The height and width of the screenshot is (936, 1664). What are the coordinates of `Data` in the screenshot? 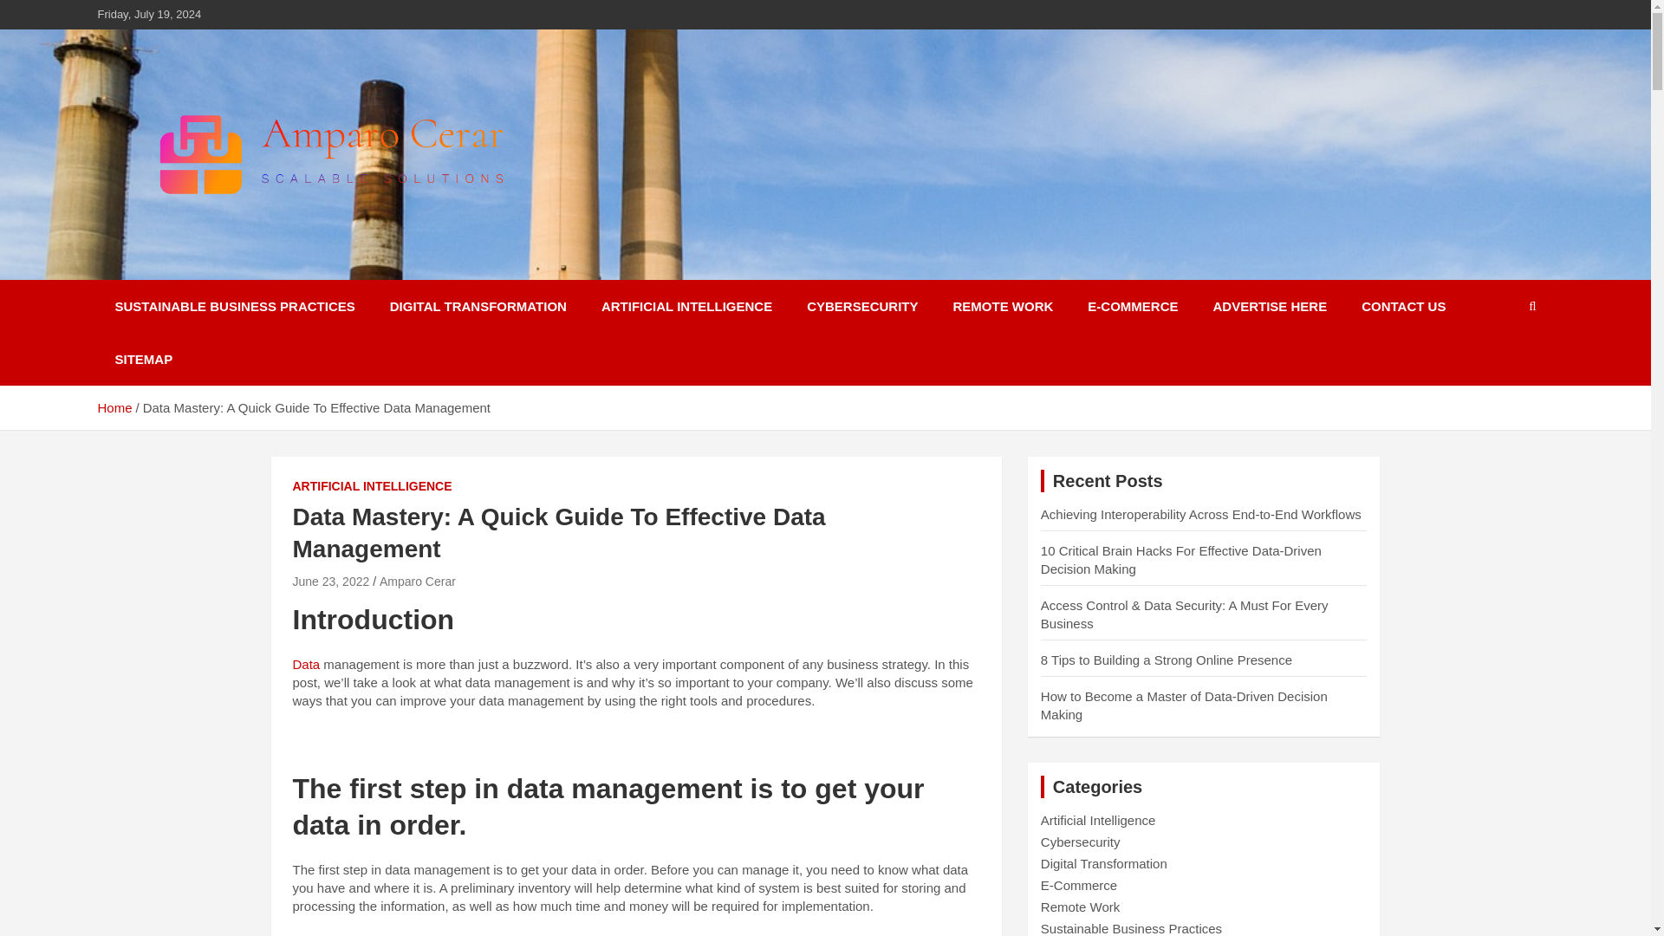 It's located at (307, 664).